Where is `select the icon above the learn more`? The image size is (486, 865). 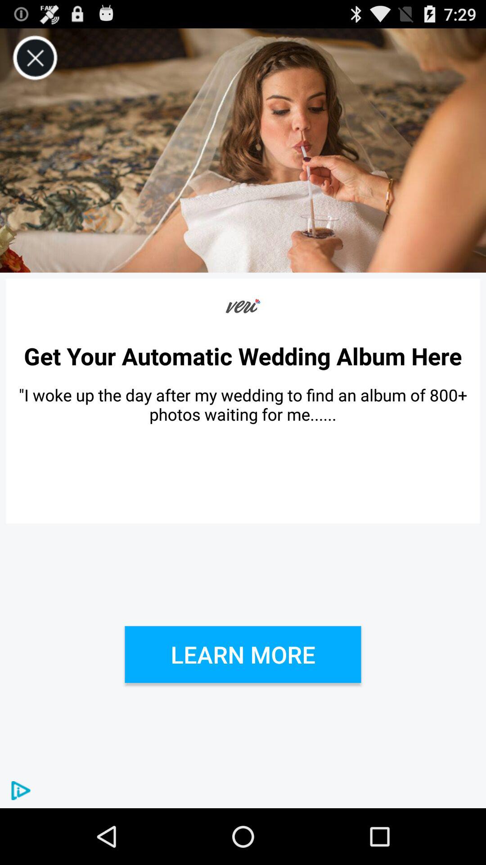 select the icon above the learn more is located at coordinates (243, 405).